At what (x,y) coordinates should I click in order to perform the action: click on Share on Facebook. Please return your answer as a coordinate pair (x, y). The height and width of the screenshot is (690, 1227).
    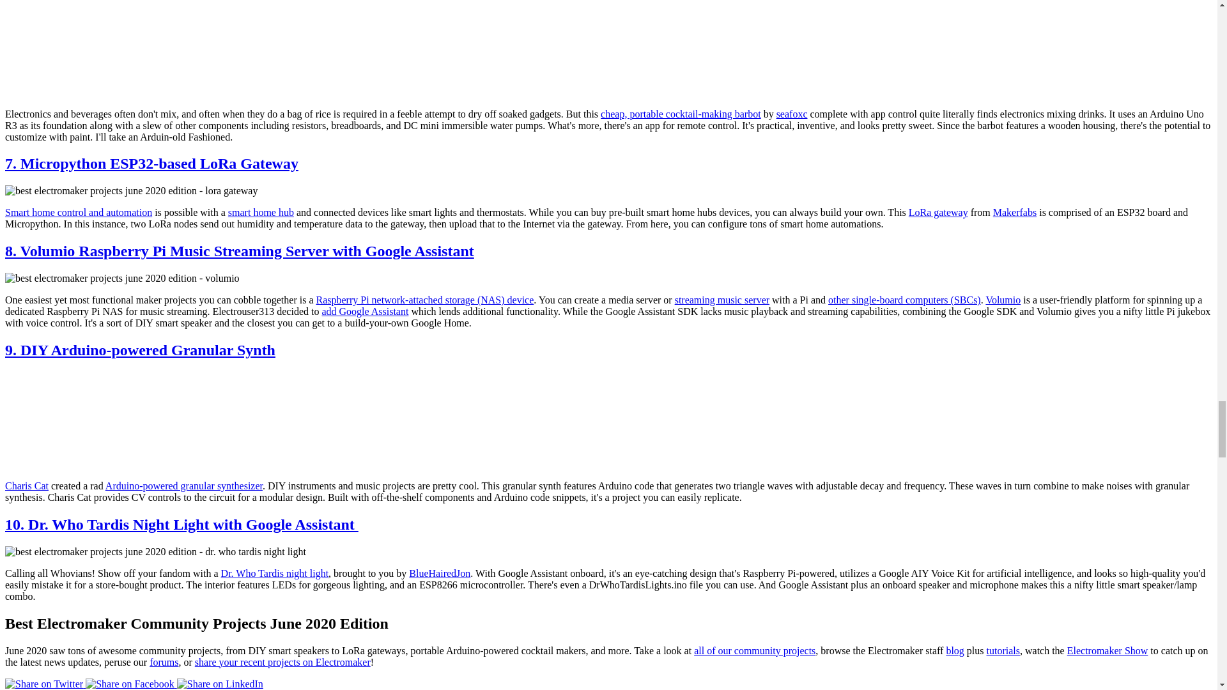
    Looking at the image, I should click on (131, 684).